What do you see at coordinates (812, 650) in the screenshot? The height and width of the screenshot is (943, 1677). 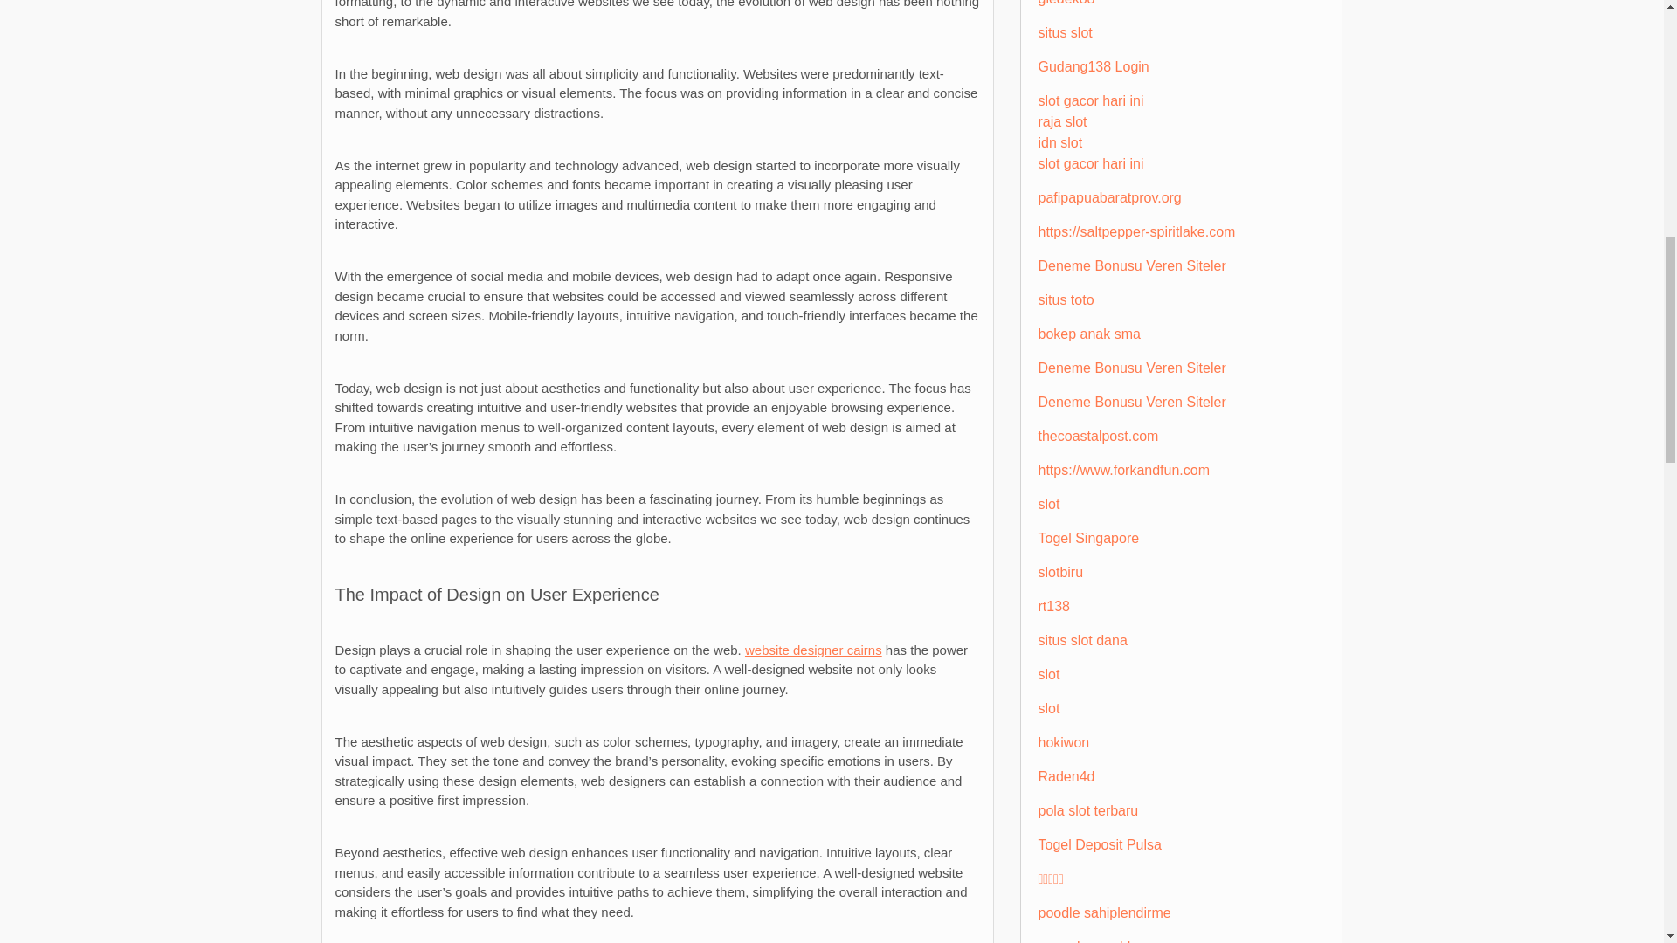 I see `website designer cairns` at bounding box center [812, 650].